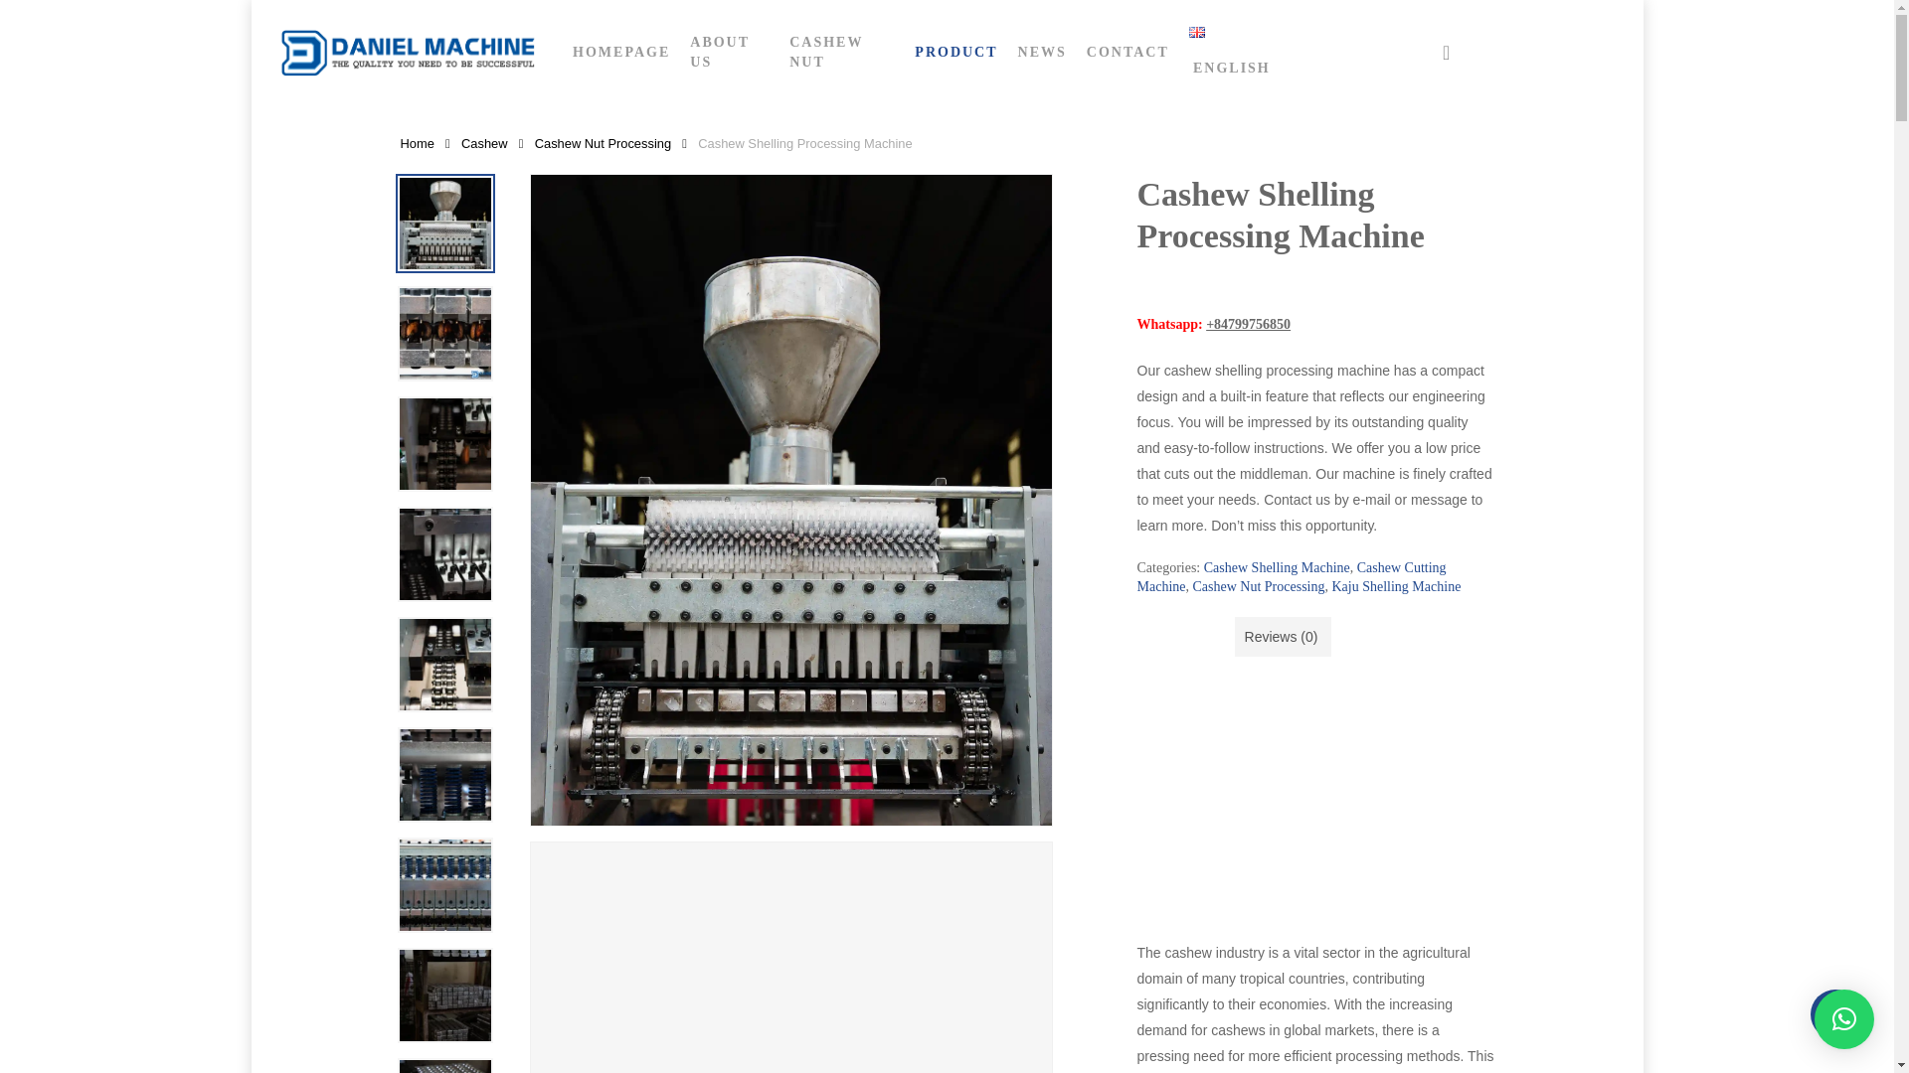  I want to click on Cashew Shelling Processing Machine 8, so click(444, 995).